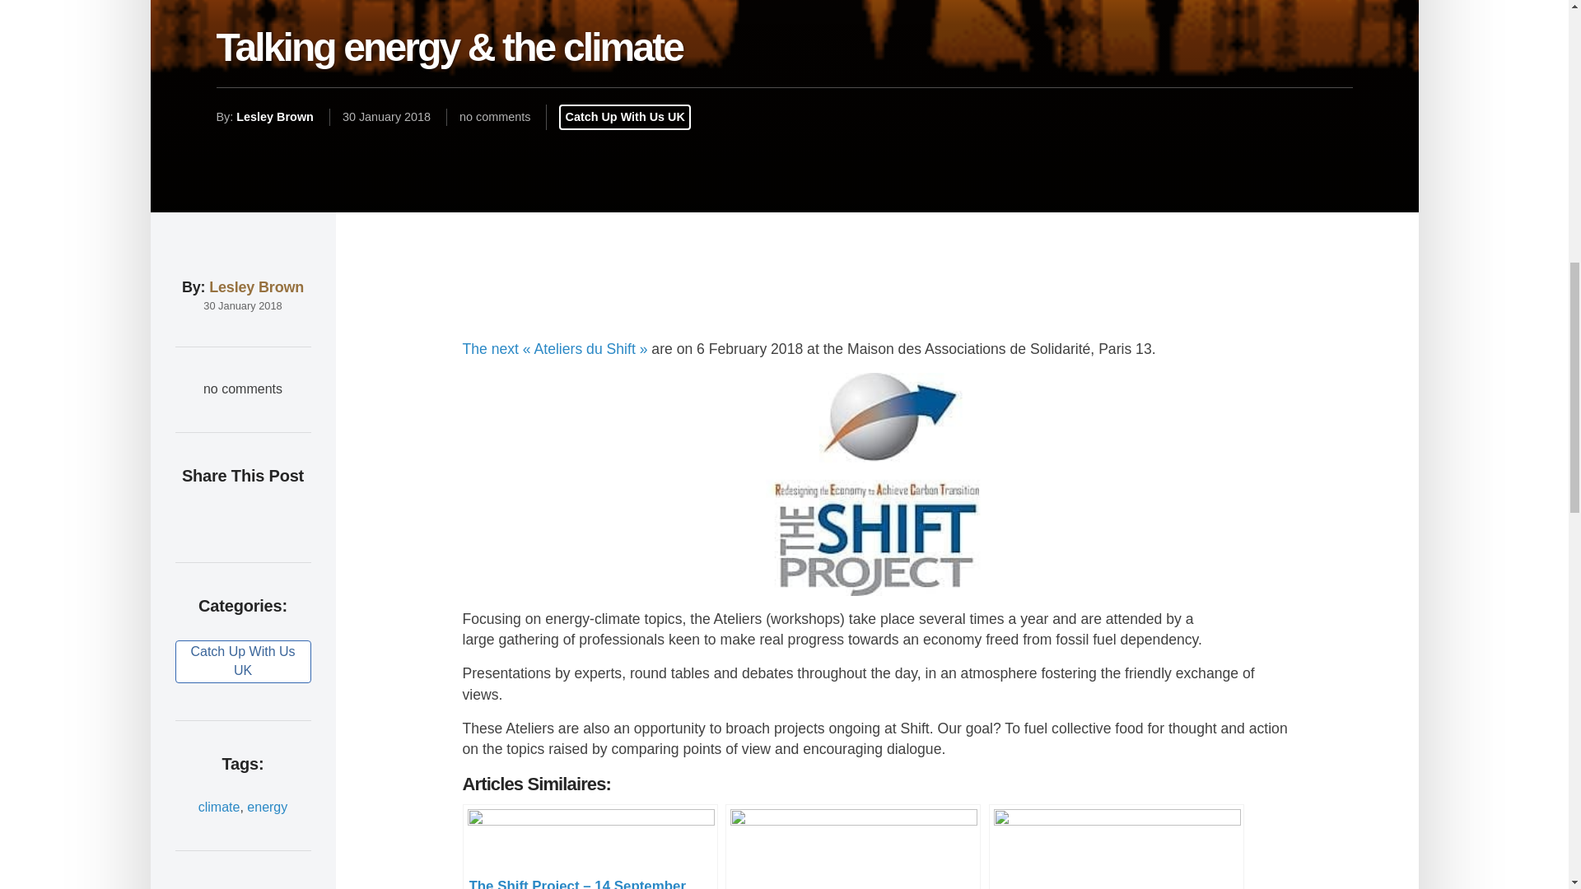 The image size is (1581, 889). What do you see at coordinates (274, 117) in the screenshot?
I see `Lesley Brown` at bounding box center [274, 117].